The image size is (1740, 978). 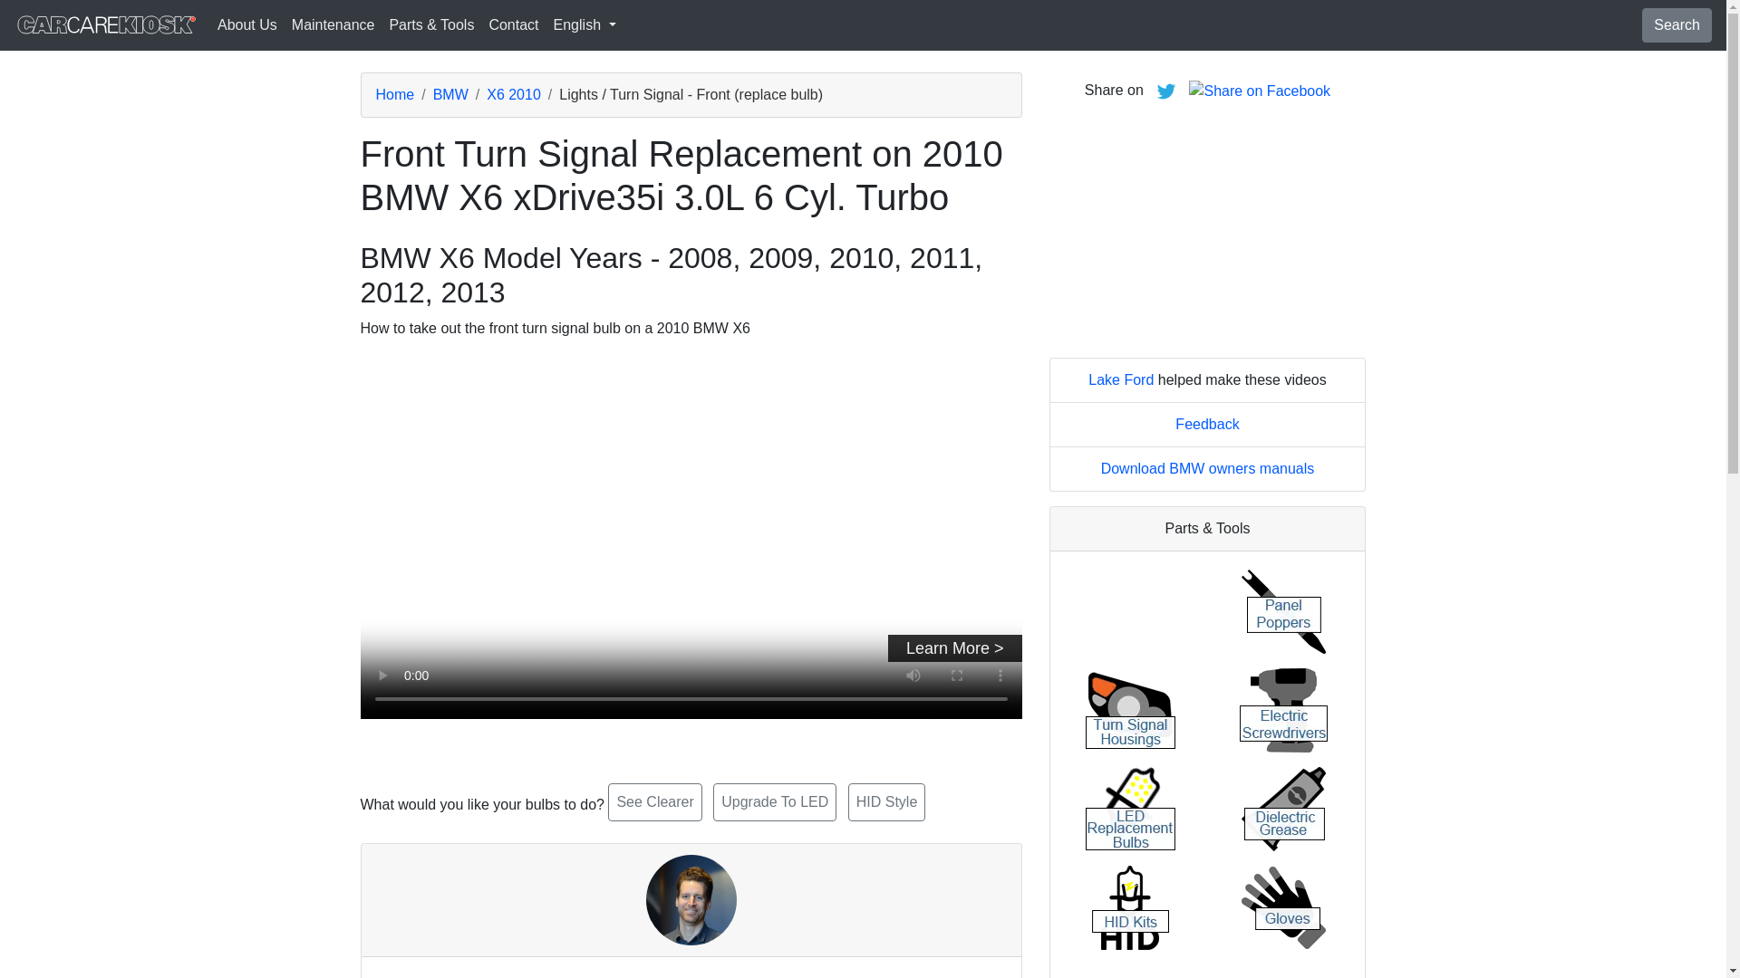 What do you see at coordinates (775, 802) in the screenshot?
I see `Upgrade To LED` at bounding box center [775, 802].